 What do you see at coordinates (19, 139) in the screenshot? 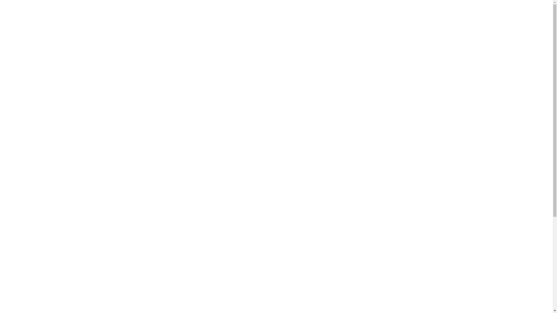
I see `ACADEMICS` at bounding box center [19, 139].